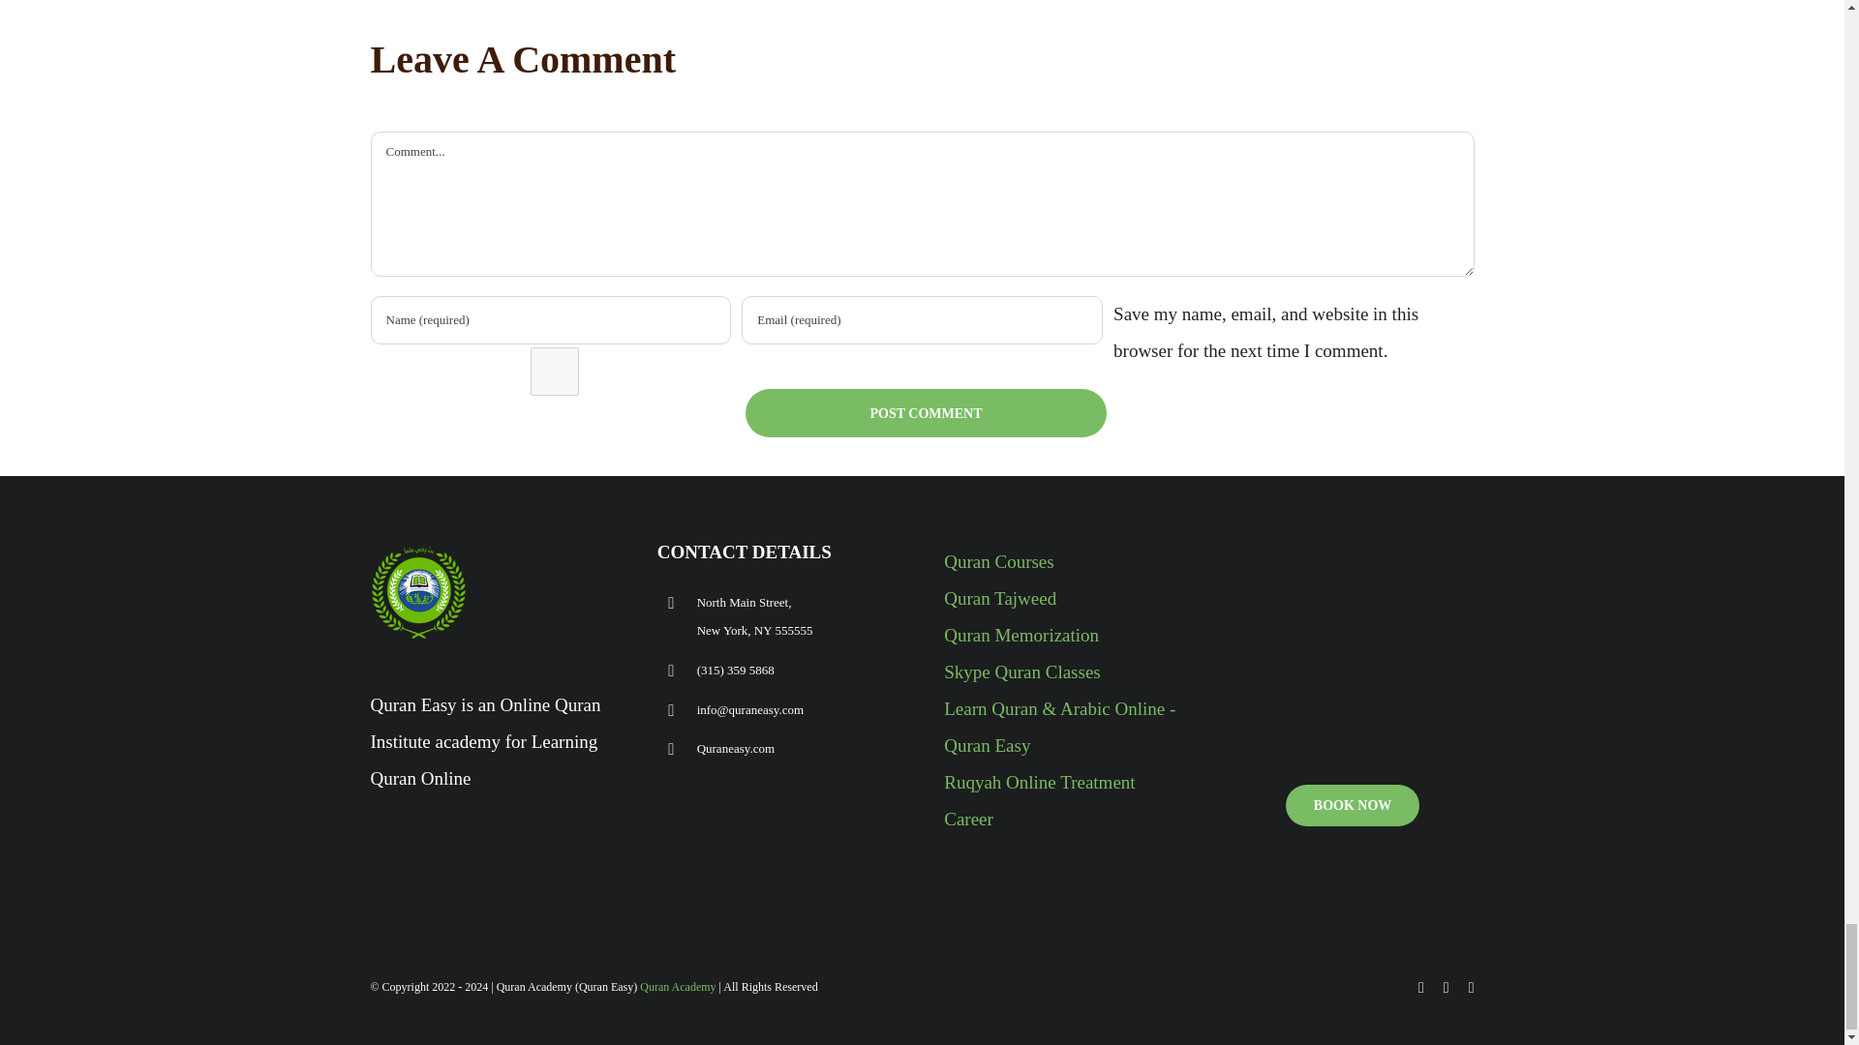 The width and height of the screenshot is (1859, 1045). What do you see at coordinates (999, 561) in the screenshot?
I see `Quran Courses` at bounding box center [999, 561].